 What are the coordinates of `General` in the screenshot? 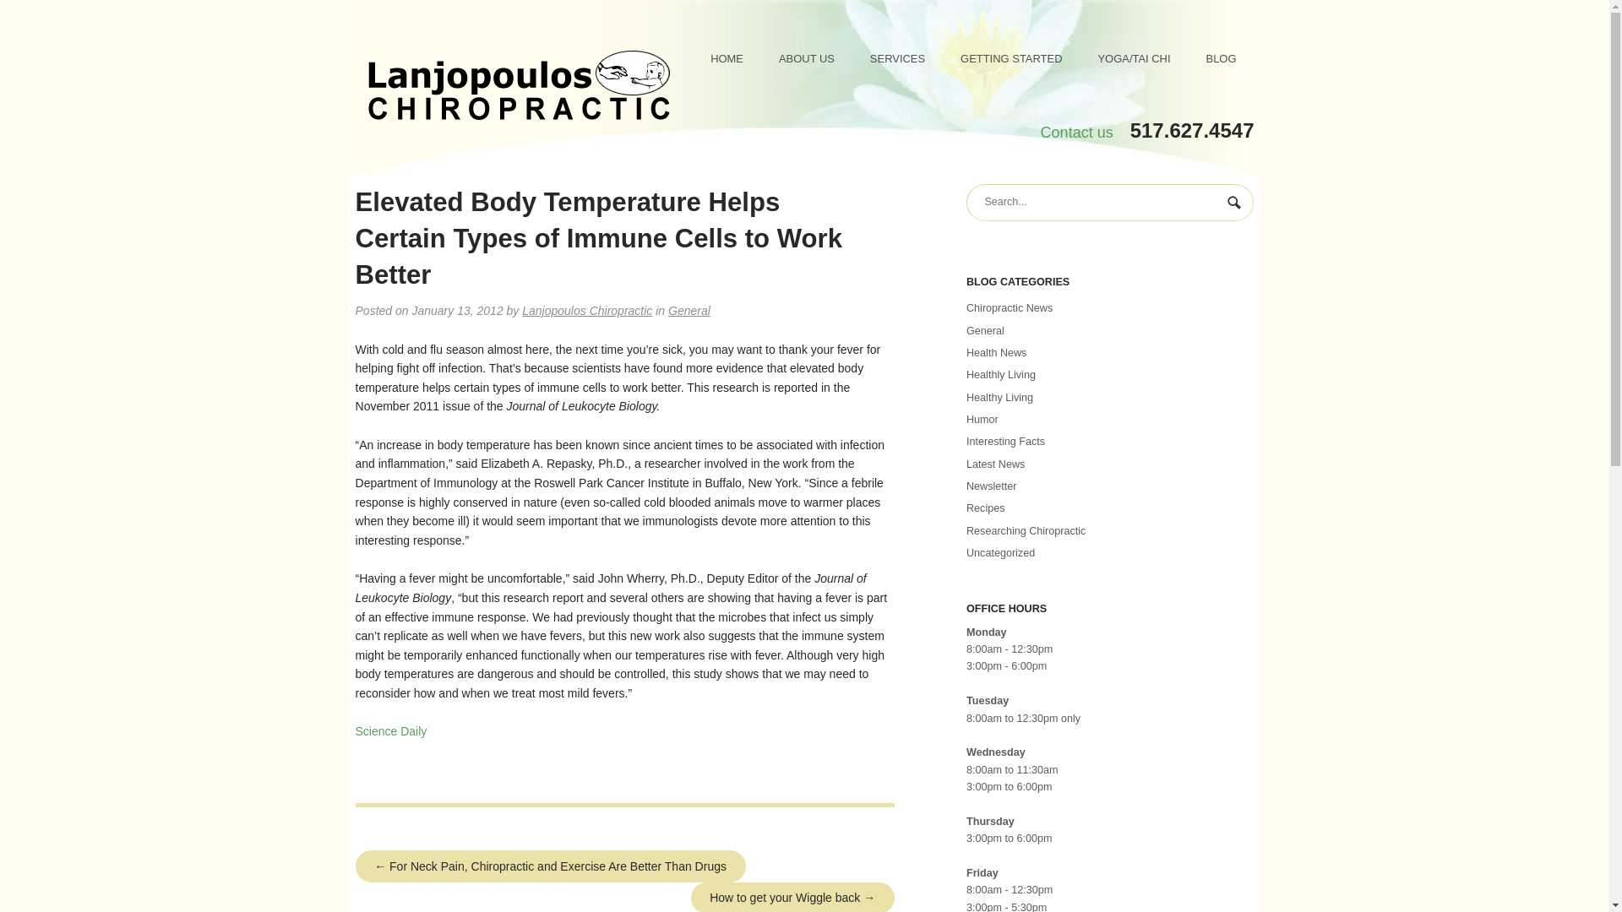 It's located at (985, 330).